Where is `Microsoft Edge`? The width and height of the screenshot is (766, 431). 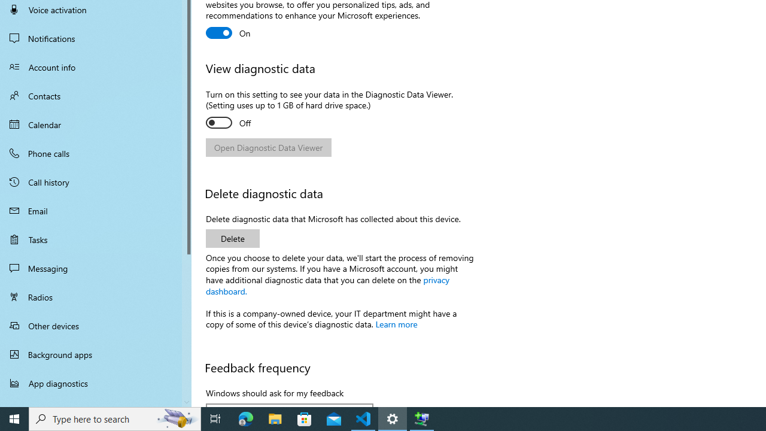
Microsoft Edge is located at coordinates (246, 419).